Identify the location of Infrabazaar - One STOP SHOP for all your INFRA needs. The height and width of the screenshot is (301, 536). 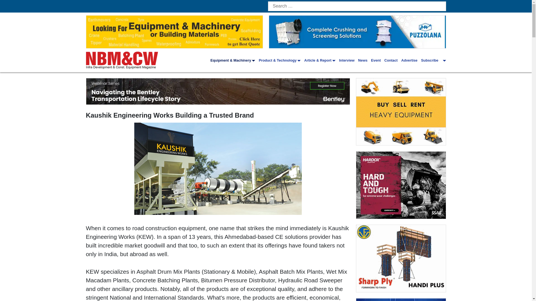
(401, 111).